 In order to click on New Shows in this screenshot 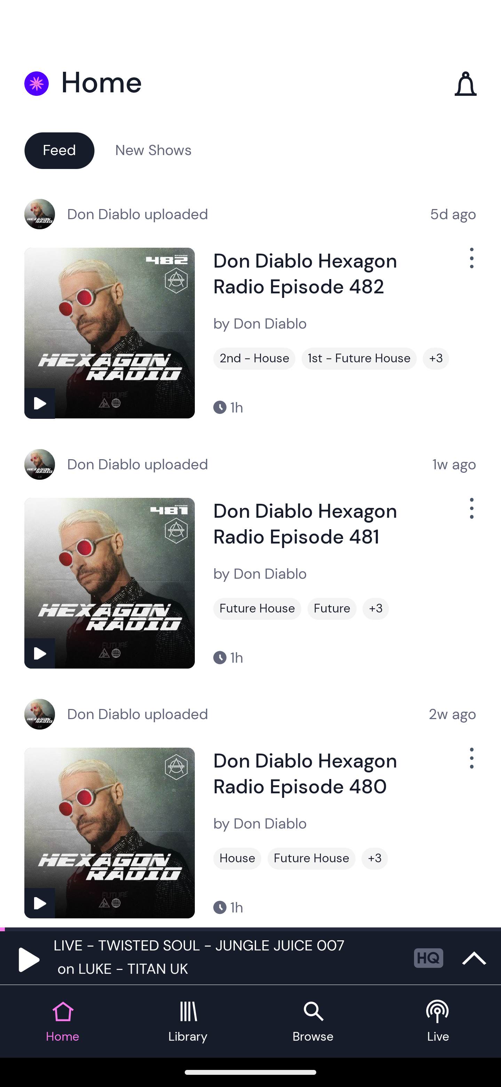, I will do `click(153, 150)`.